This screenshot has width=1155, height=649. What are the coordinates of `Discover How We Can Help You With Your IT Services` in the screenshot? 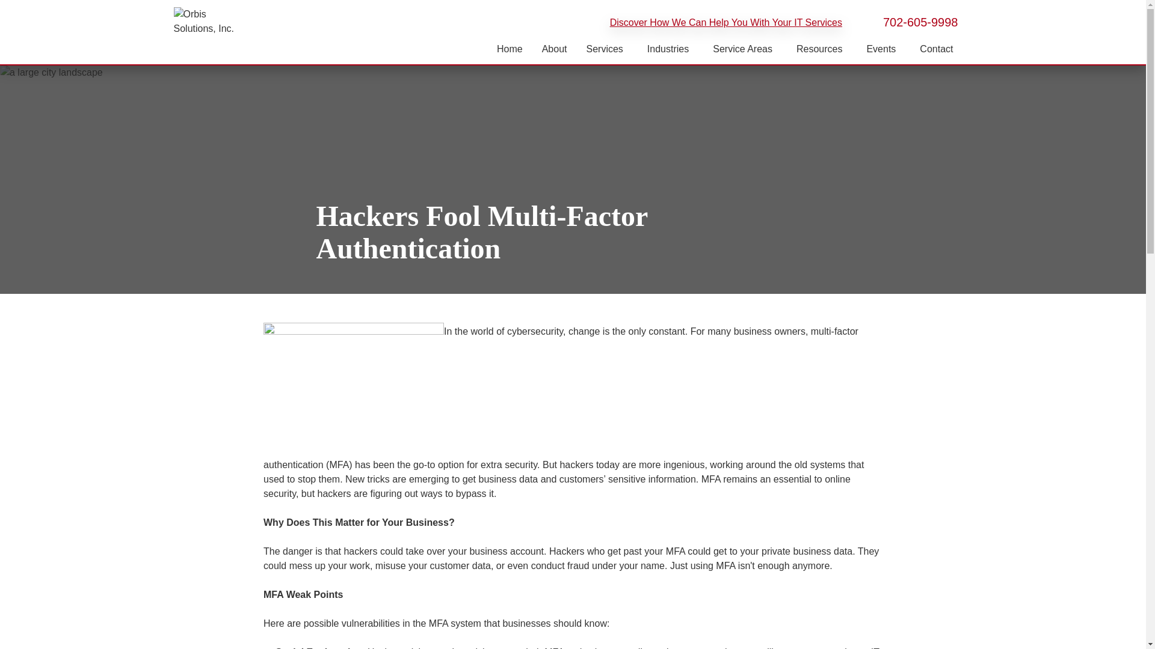 It's located at (726, 23).